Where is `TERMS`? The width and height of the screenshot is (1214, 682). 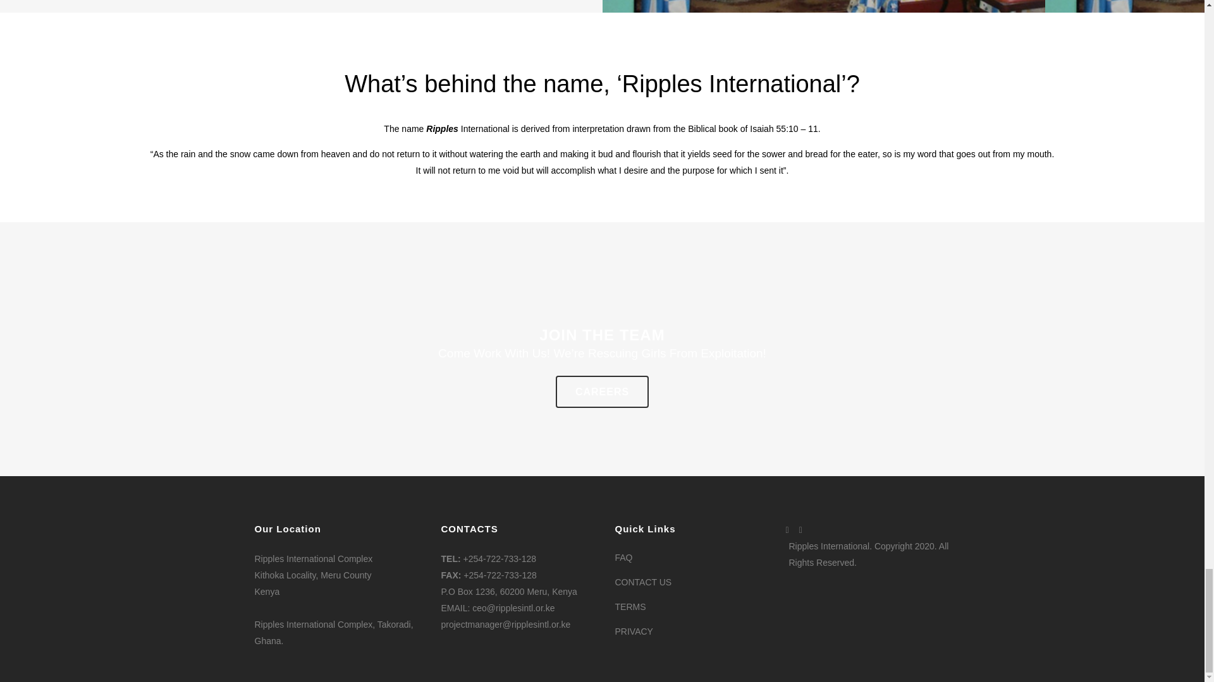 TERMS is located at coordinates (693, 607).